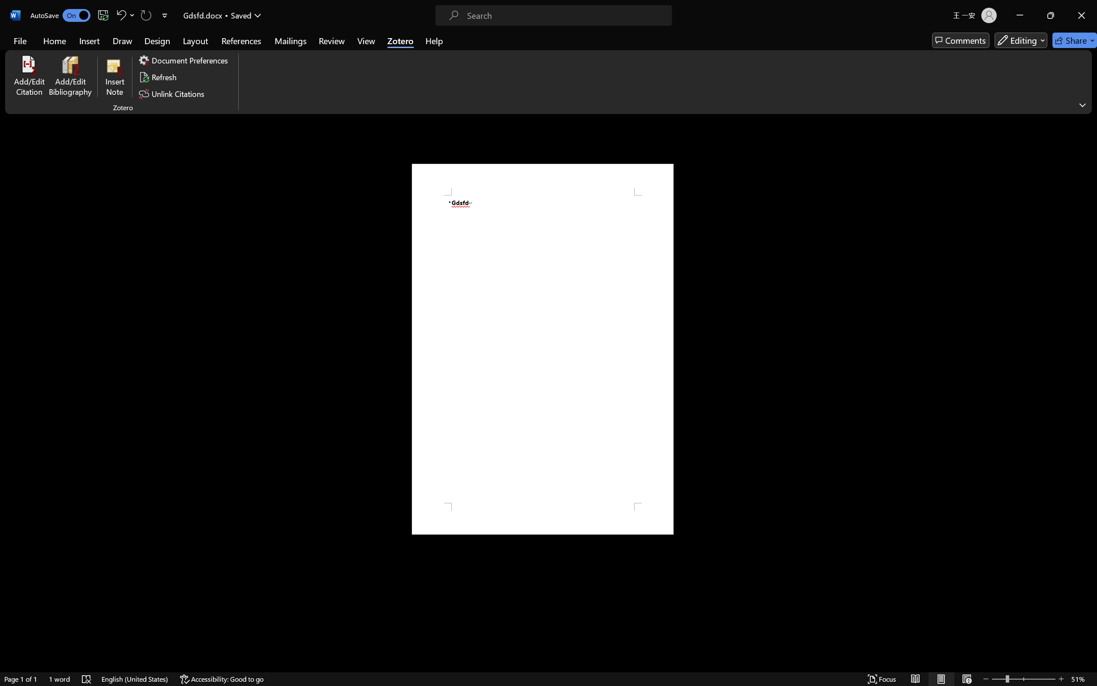 This screenshot has width=1097, height=686. What do you see at coordinates (434, 103) in the screenshot?
I see `Slides` at bounding box center [434, 103].